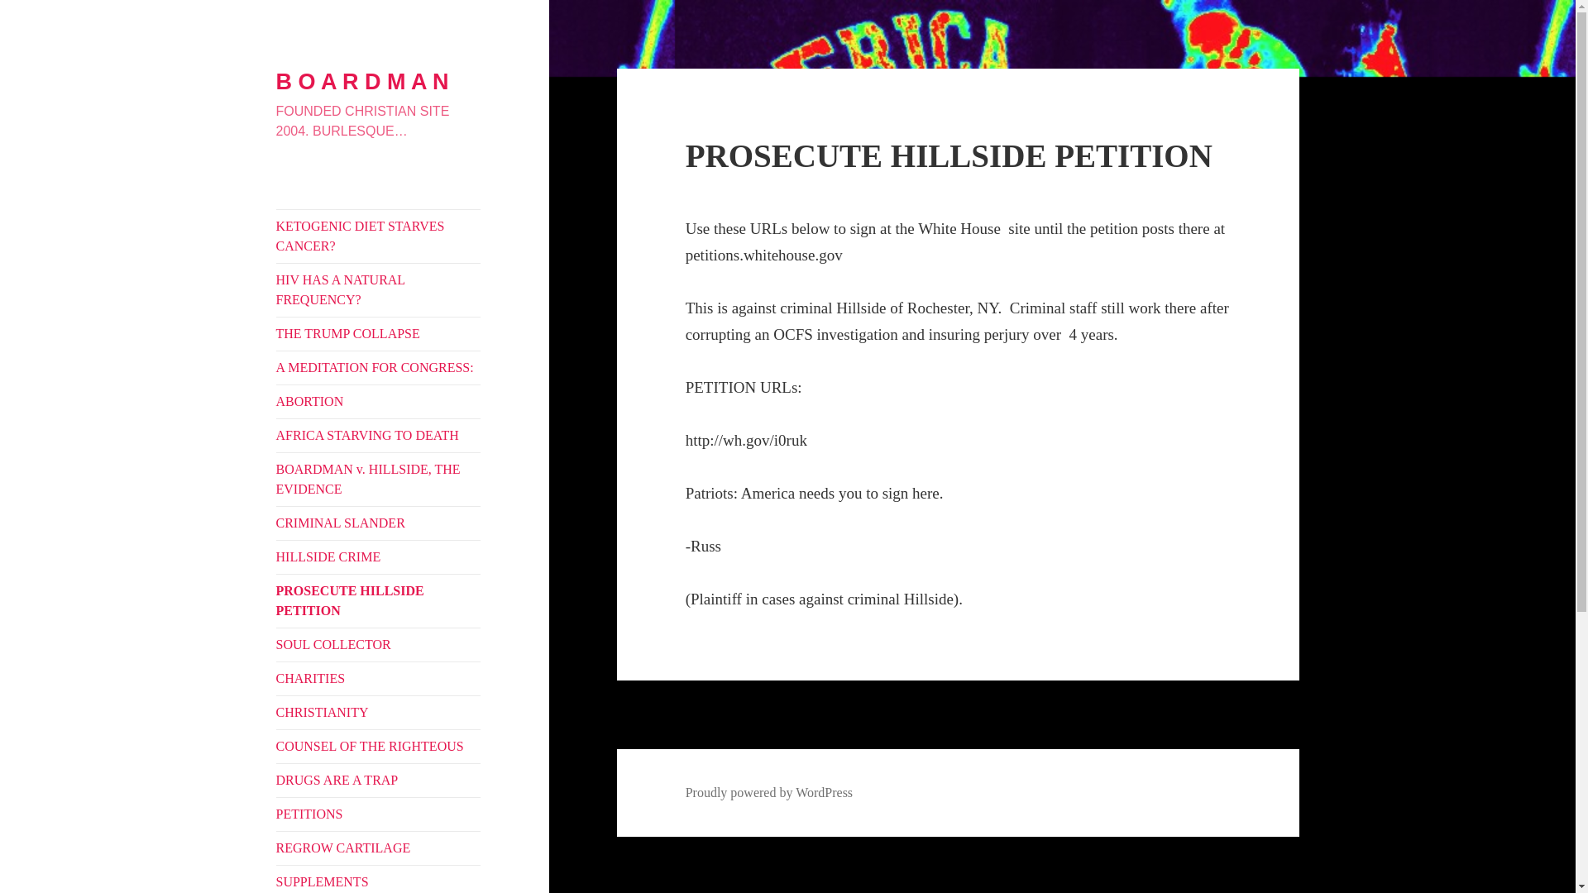 The height and width of the screenshot is (893, 1588). What do you see at coordinates (362, 82) in the screenshot?
I see `B O A R D M A N` at bounding box center [362, 82].